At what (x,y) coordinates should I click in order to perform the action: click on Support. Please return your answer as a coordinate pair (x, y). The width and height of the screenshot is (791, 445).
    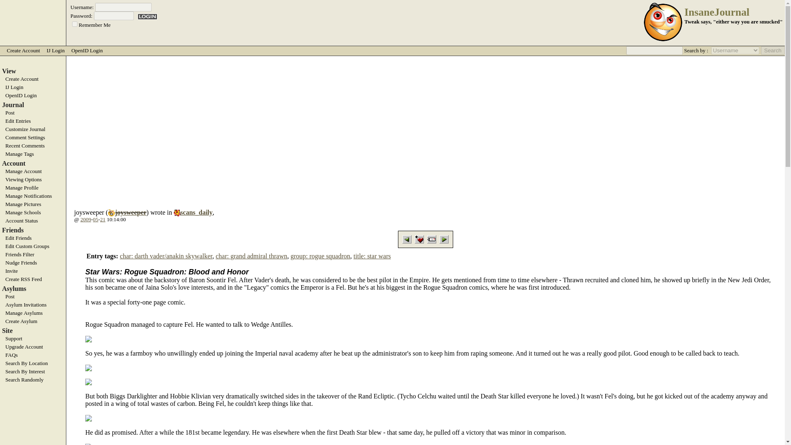
    Looking at the image, I should click on (33, 339).